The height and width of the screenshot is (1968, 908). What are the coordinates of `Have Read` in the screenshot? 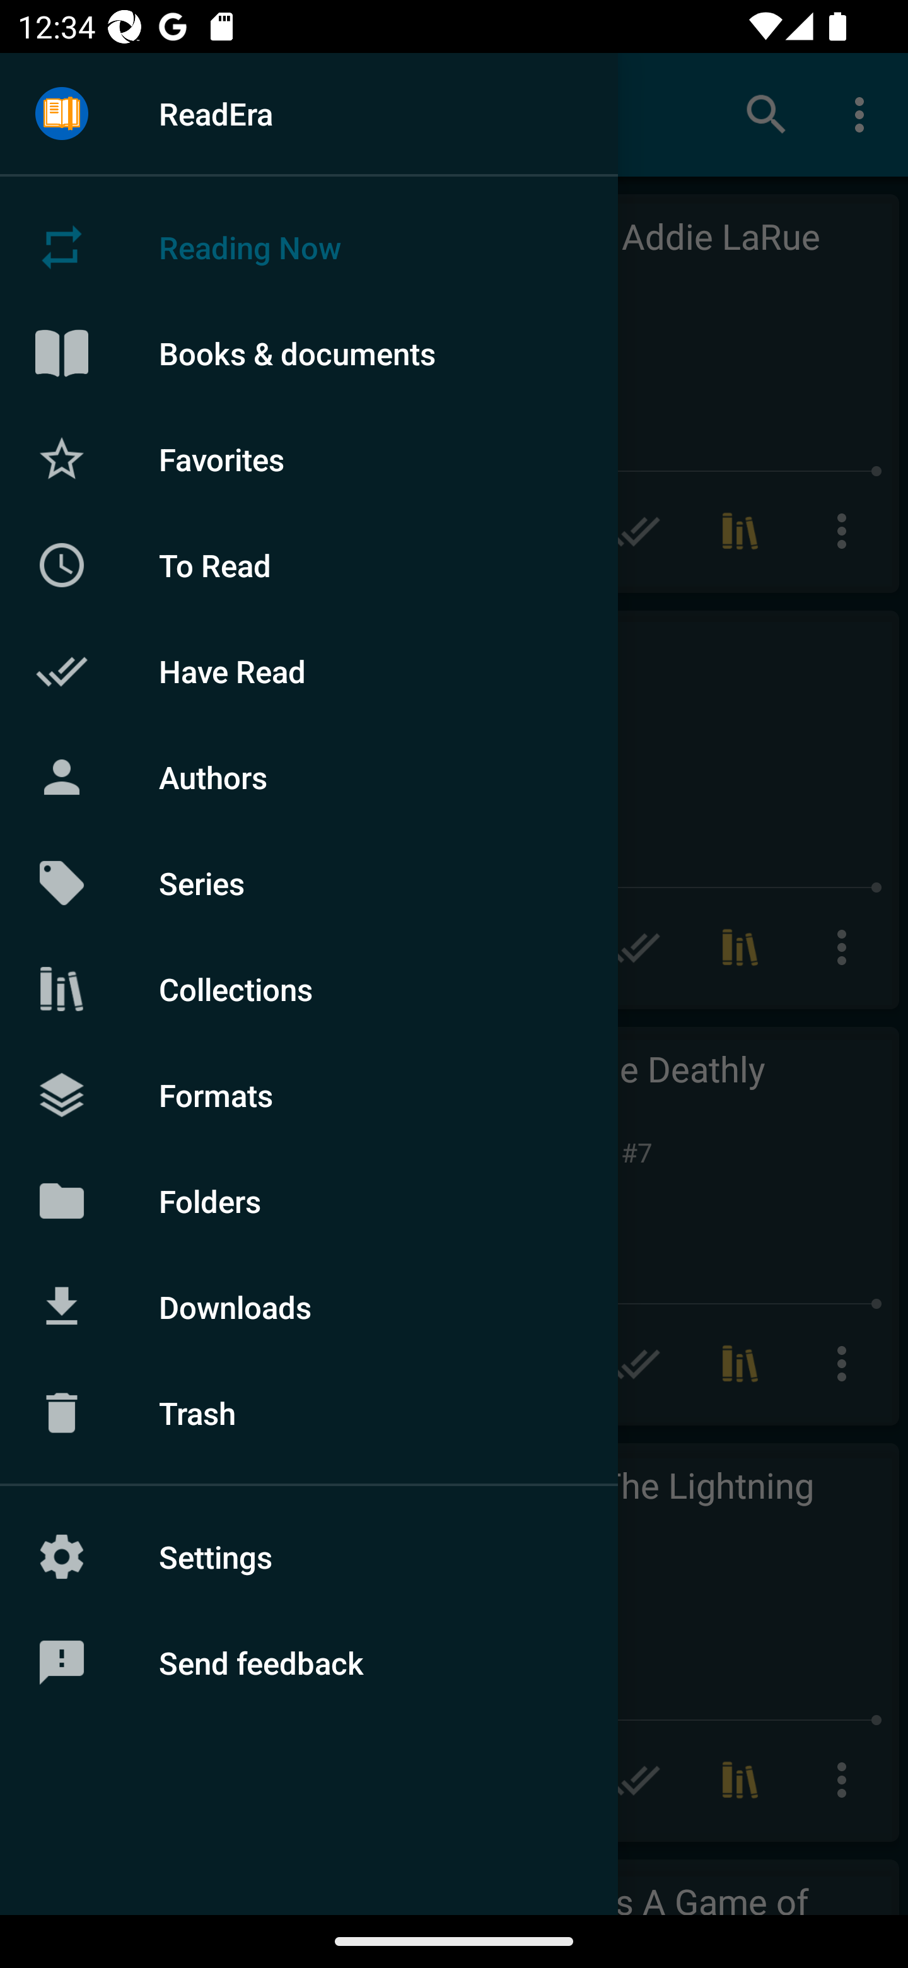 It's located at (309, 671).